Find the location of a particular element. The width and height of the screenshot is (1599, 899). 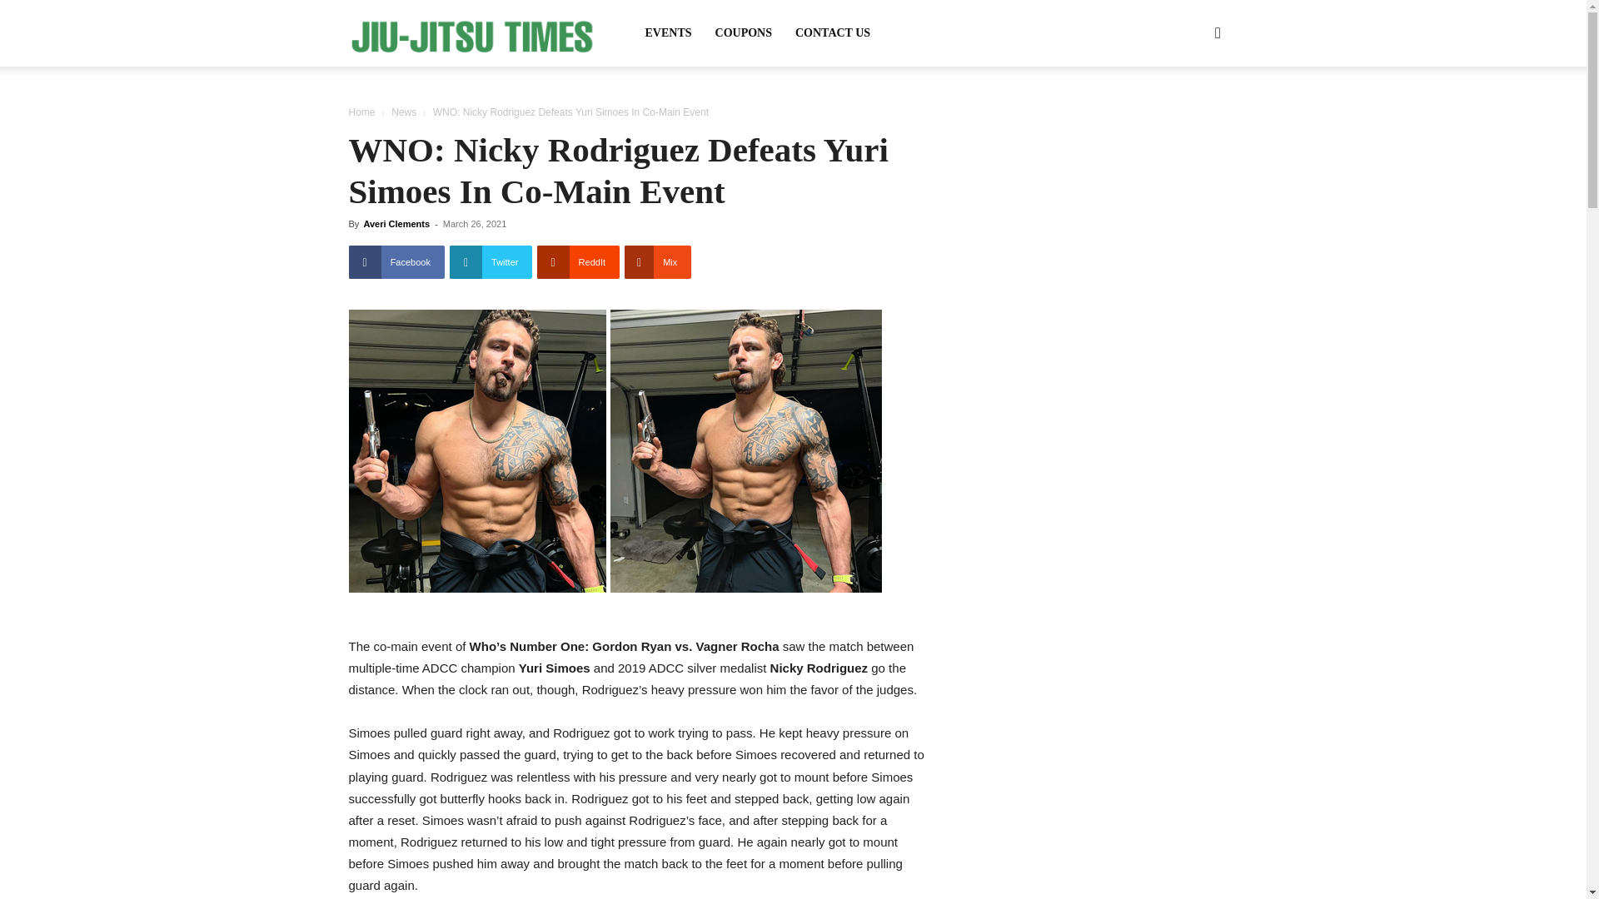

Facebook is located at coordinates (396, 261).